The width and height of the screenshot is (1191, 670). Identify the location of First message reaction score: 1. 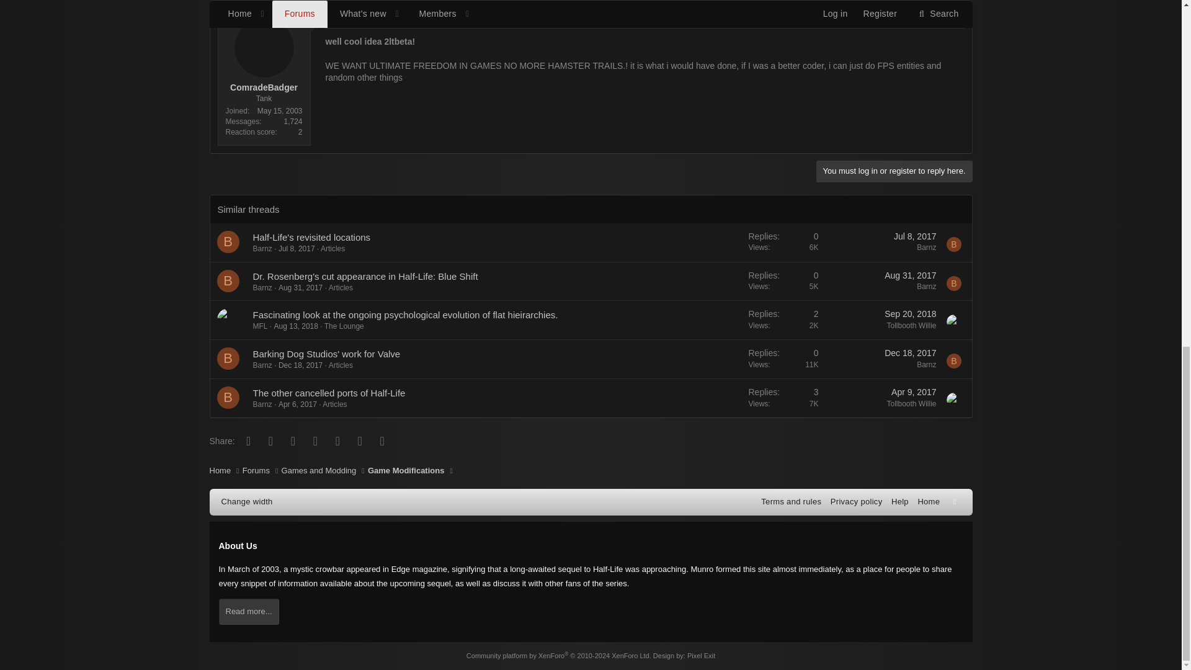
(783, 280).